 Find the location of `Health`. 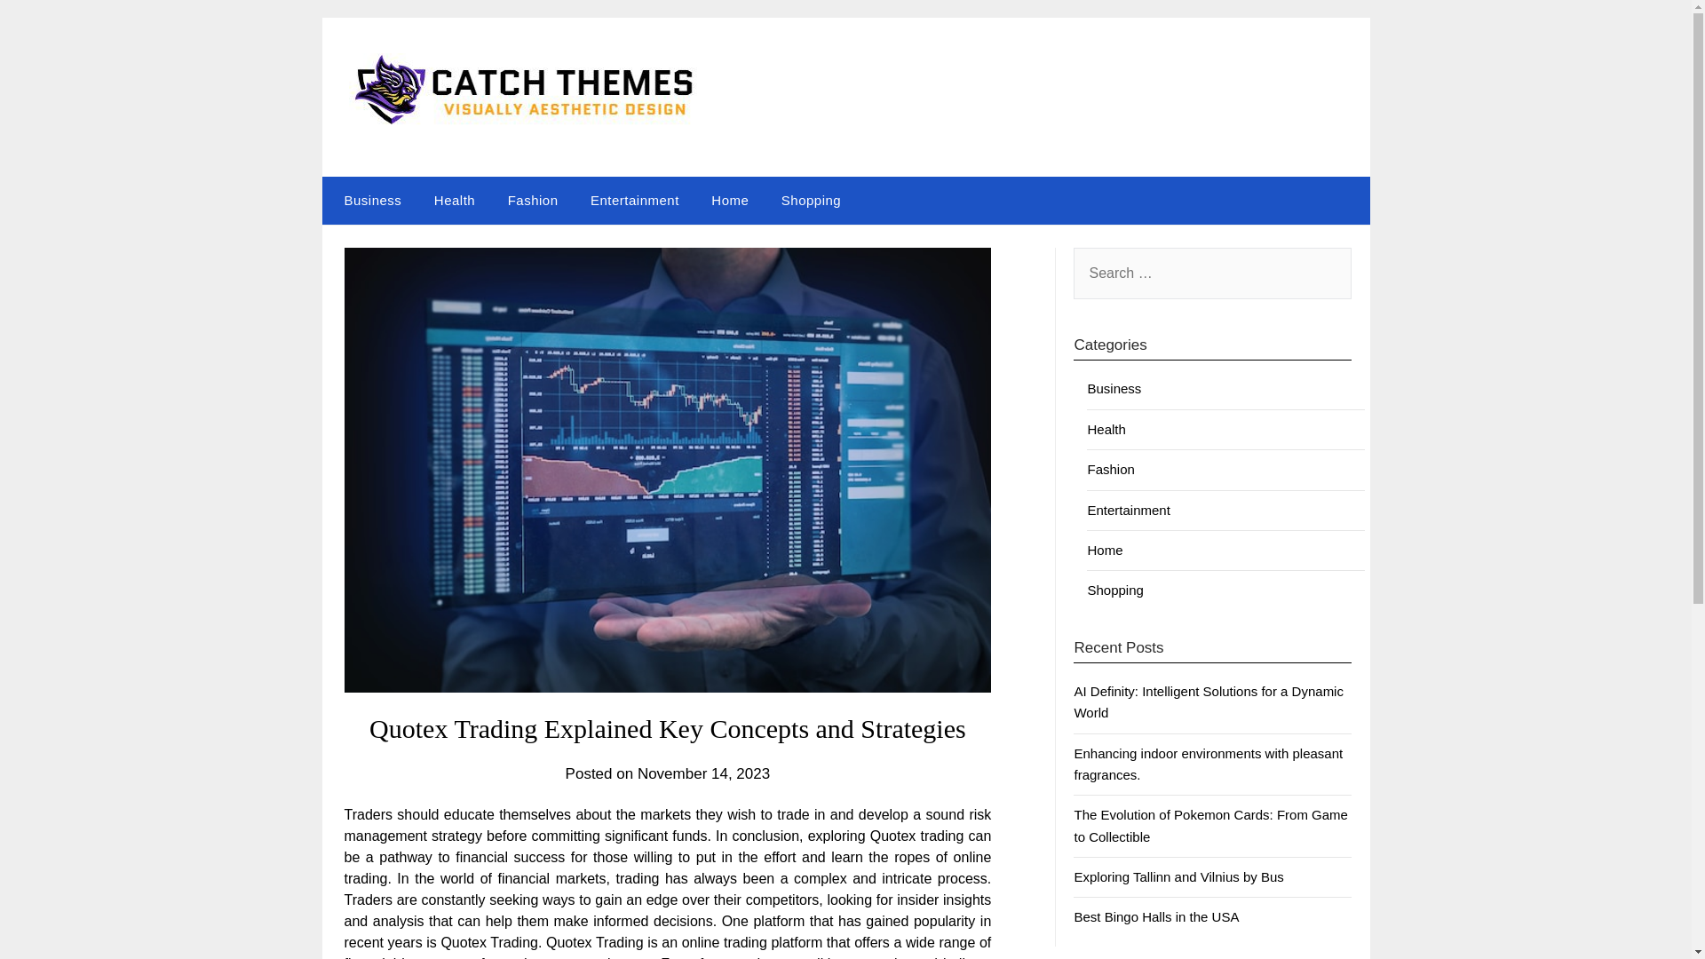

Health is located at coordinates (1106, 430).